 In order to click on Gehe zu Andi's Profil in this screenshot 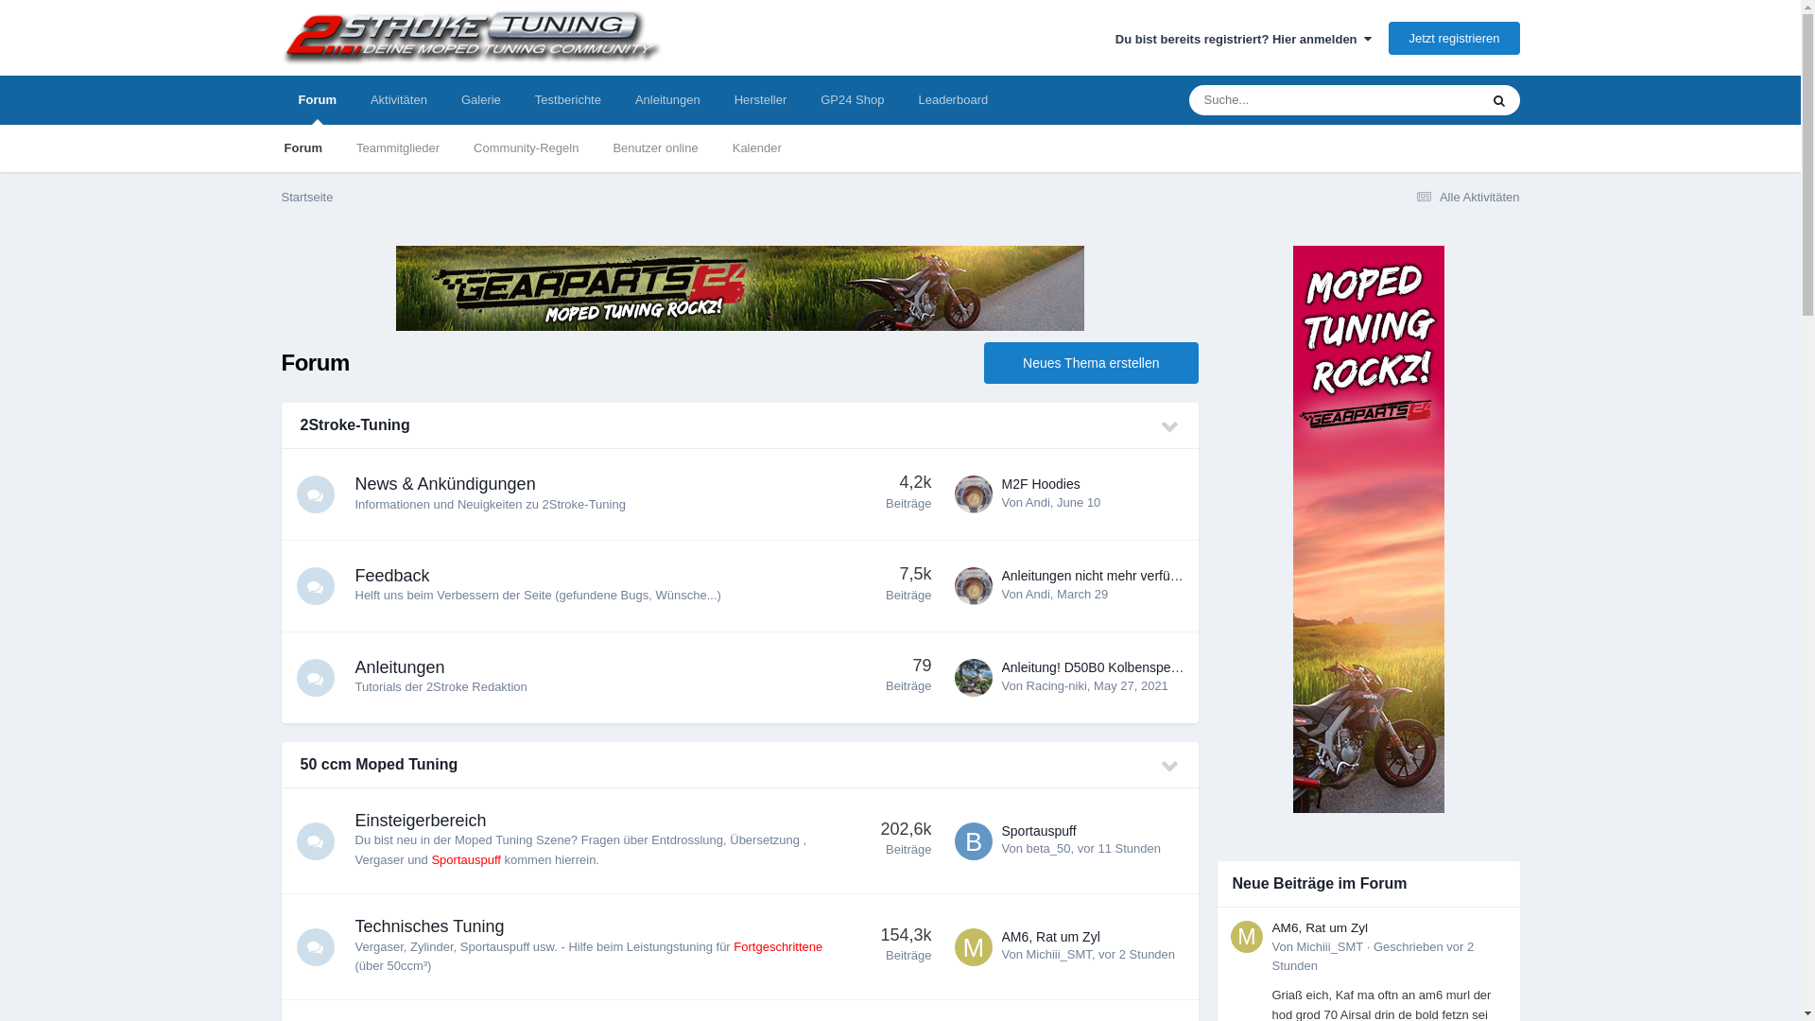, I will do `click(974, 586)`.